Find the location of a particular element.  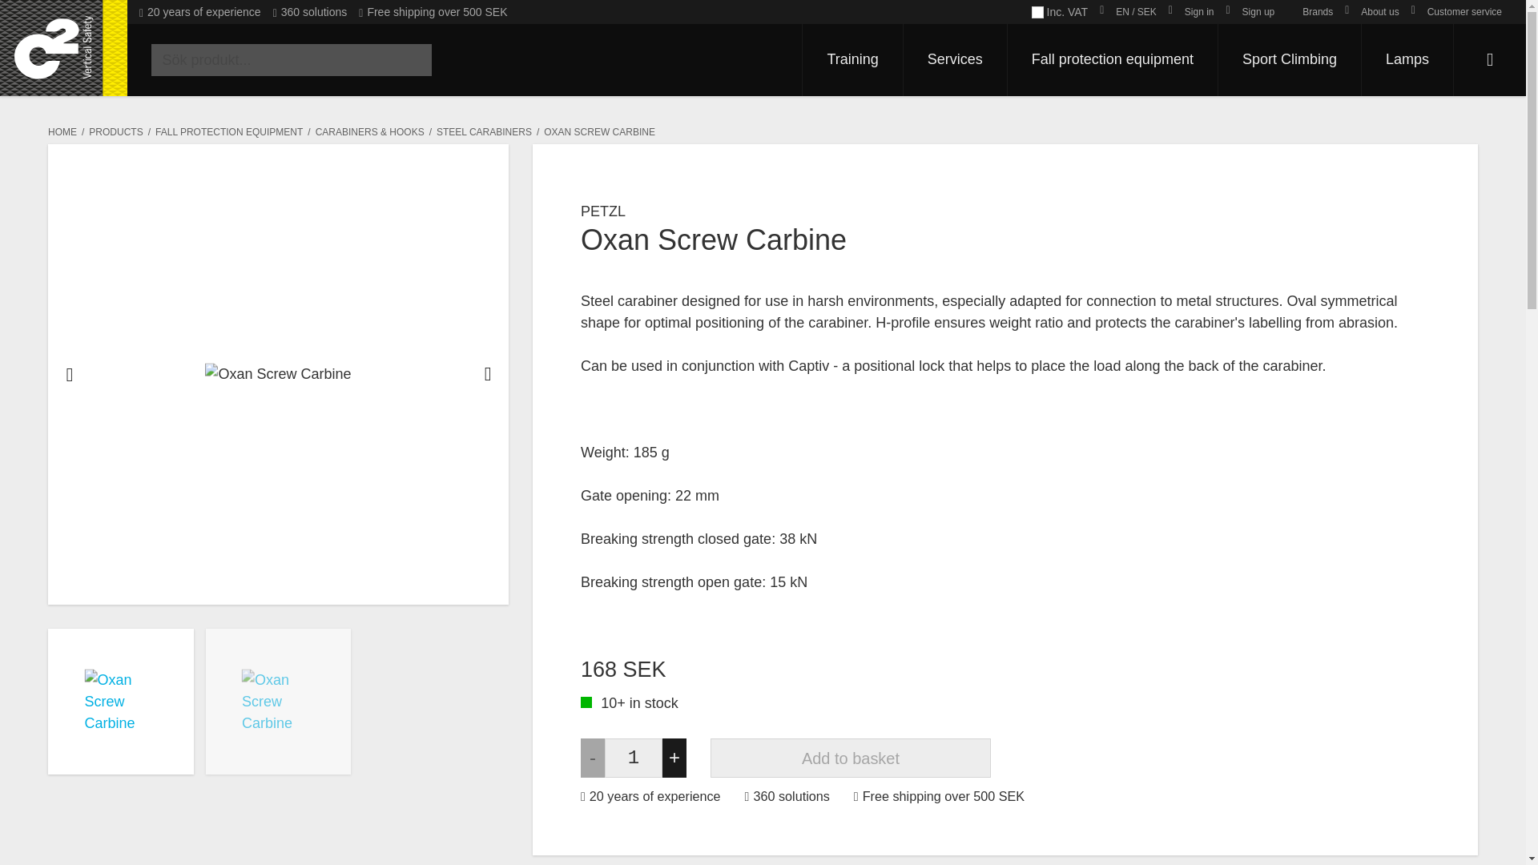

Training is located at coordinates (852, 59).